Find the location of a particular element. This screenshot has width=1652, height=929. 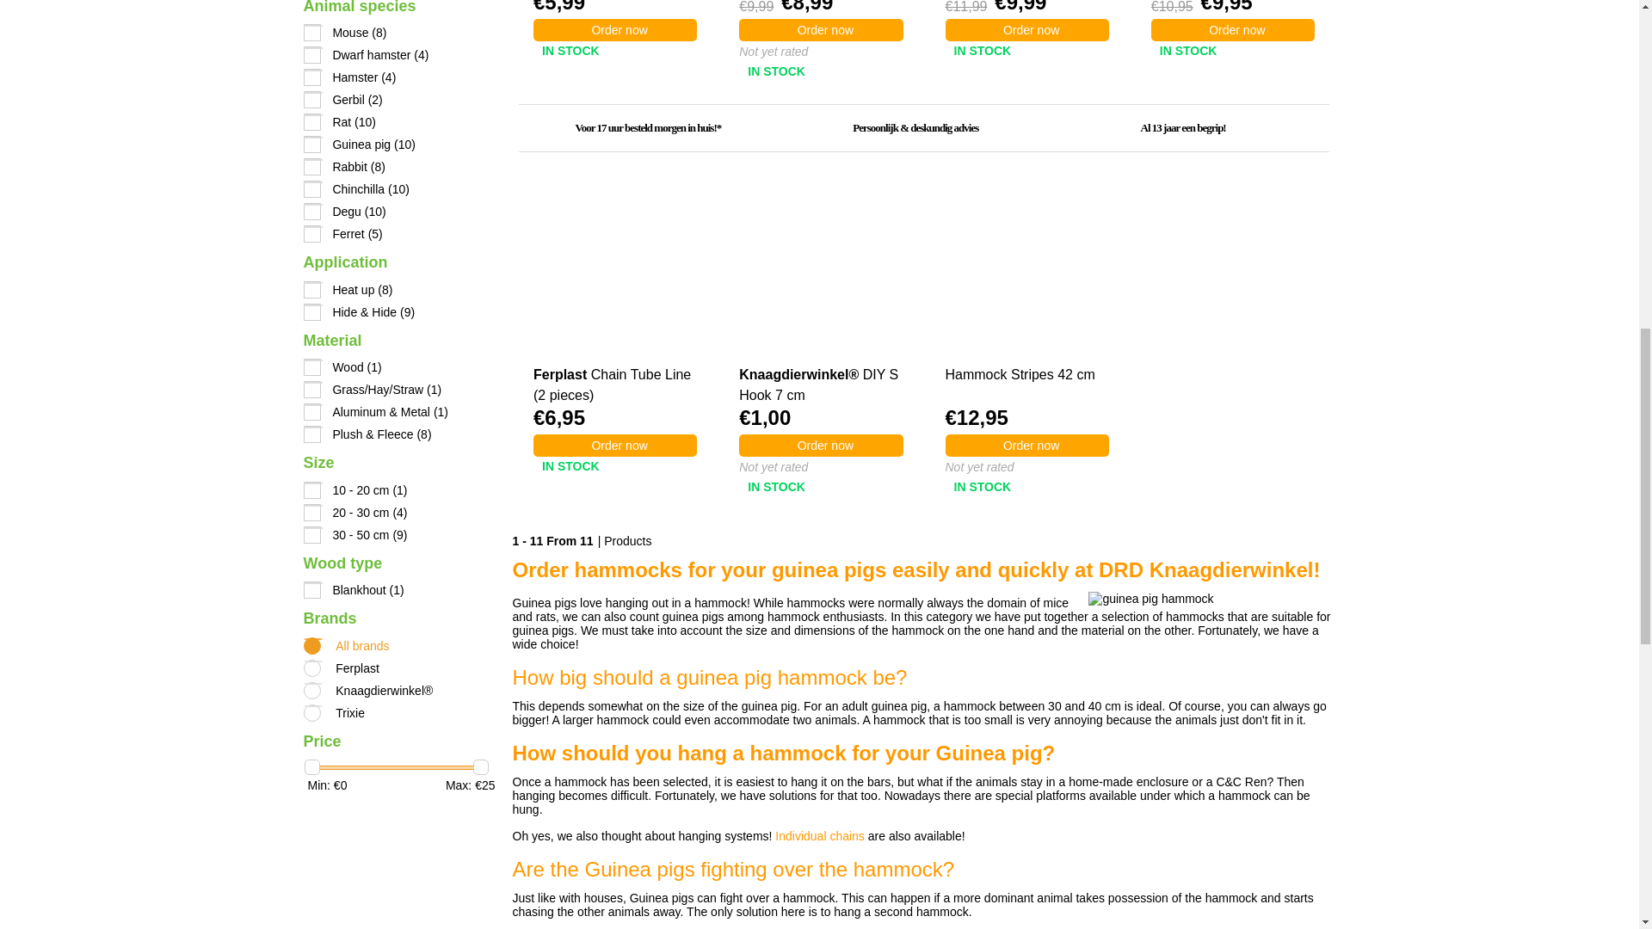

897898 is located at coordinates (311, 122).